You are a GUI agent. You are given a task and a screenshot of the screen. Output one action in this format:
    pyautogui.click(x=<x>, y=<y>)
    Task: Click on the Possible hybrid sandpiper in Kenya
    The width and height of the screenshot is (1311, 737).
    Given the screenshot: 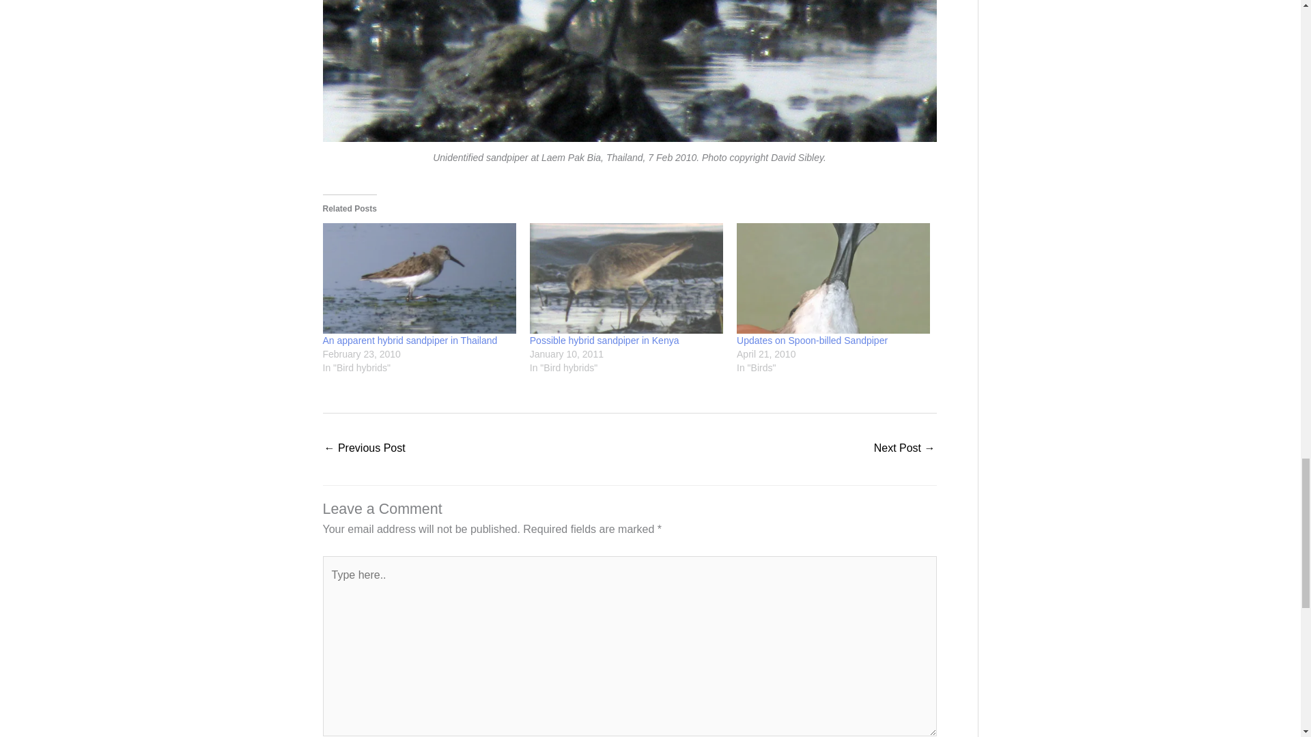 What is the action you would take?
    pyautogui.click(x=604, y=340)
    